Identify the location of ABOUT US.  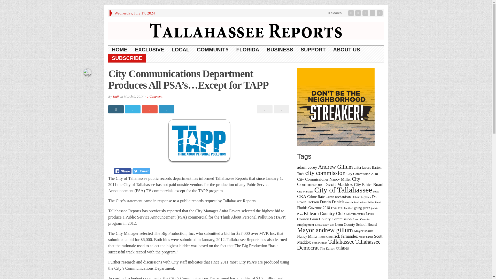
(346, 50).